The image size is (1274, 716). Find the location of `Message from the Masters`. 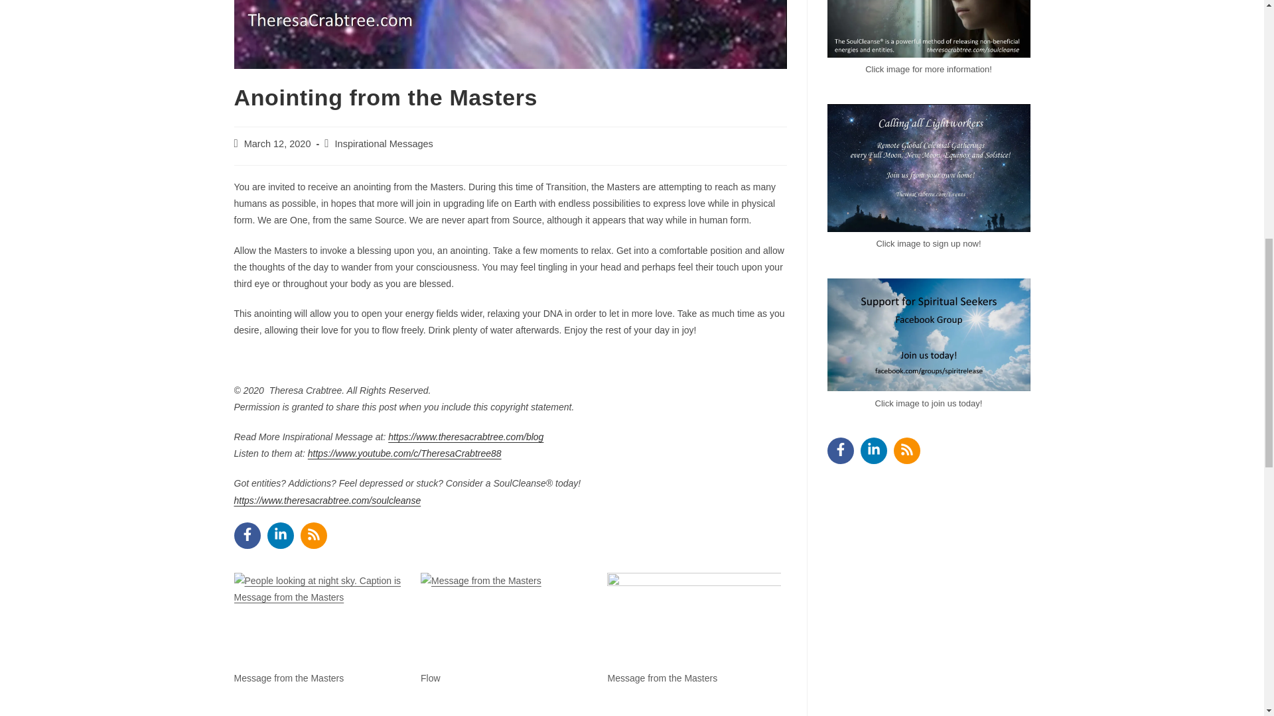

Message from the Masters is located at coordinates (662, 678).